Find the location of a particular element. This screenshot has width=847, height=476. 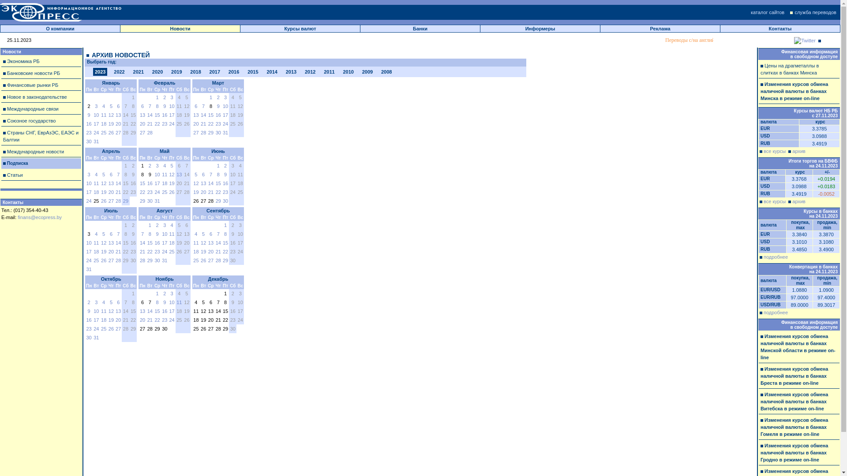

12 is located at coordinates (203, 243).